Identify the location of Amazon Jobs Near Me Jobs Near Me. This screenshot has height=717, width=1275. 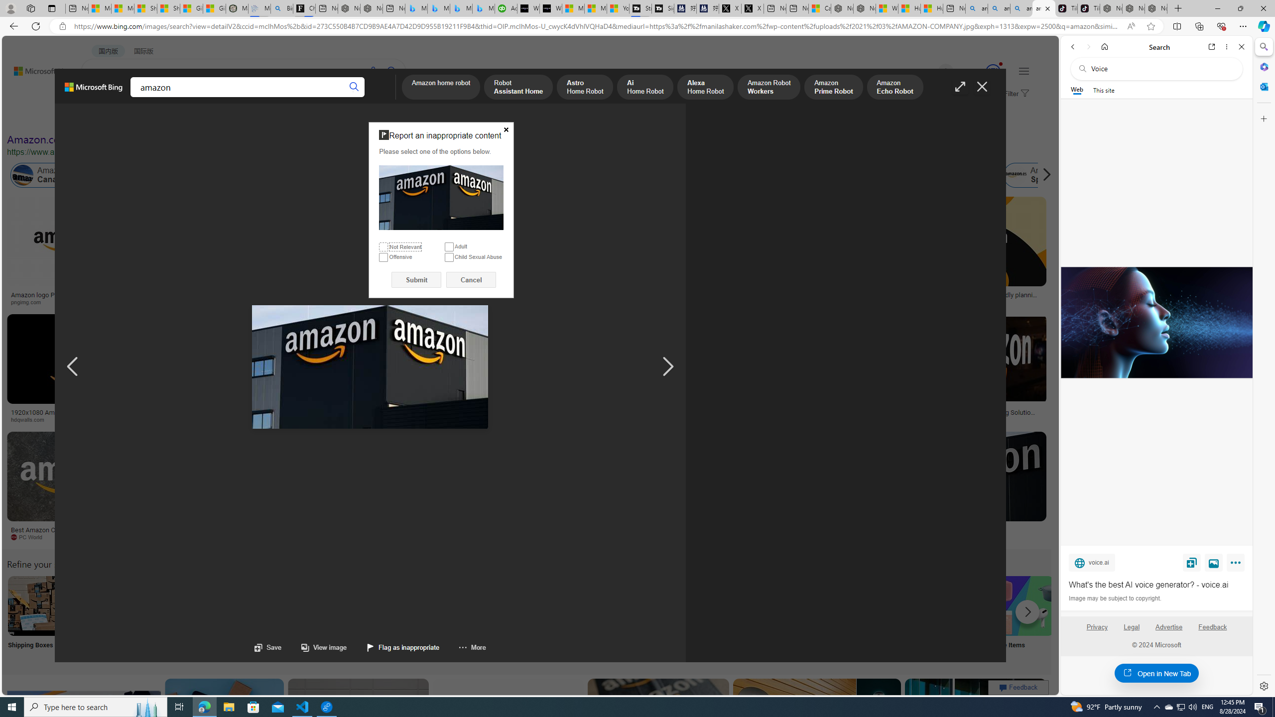
(300, 618).